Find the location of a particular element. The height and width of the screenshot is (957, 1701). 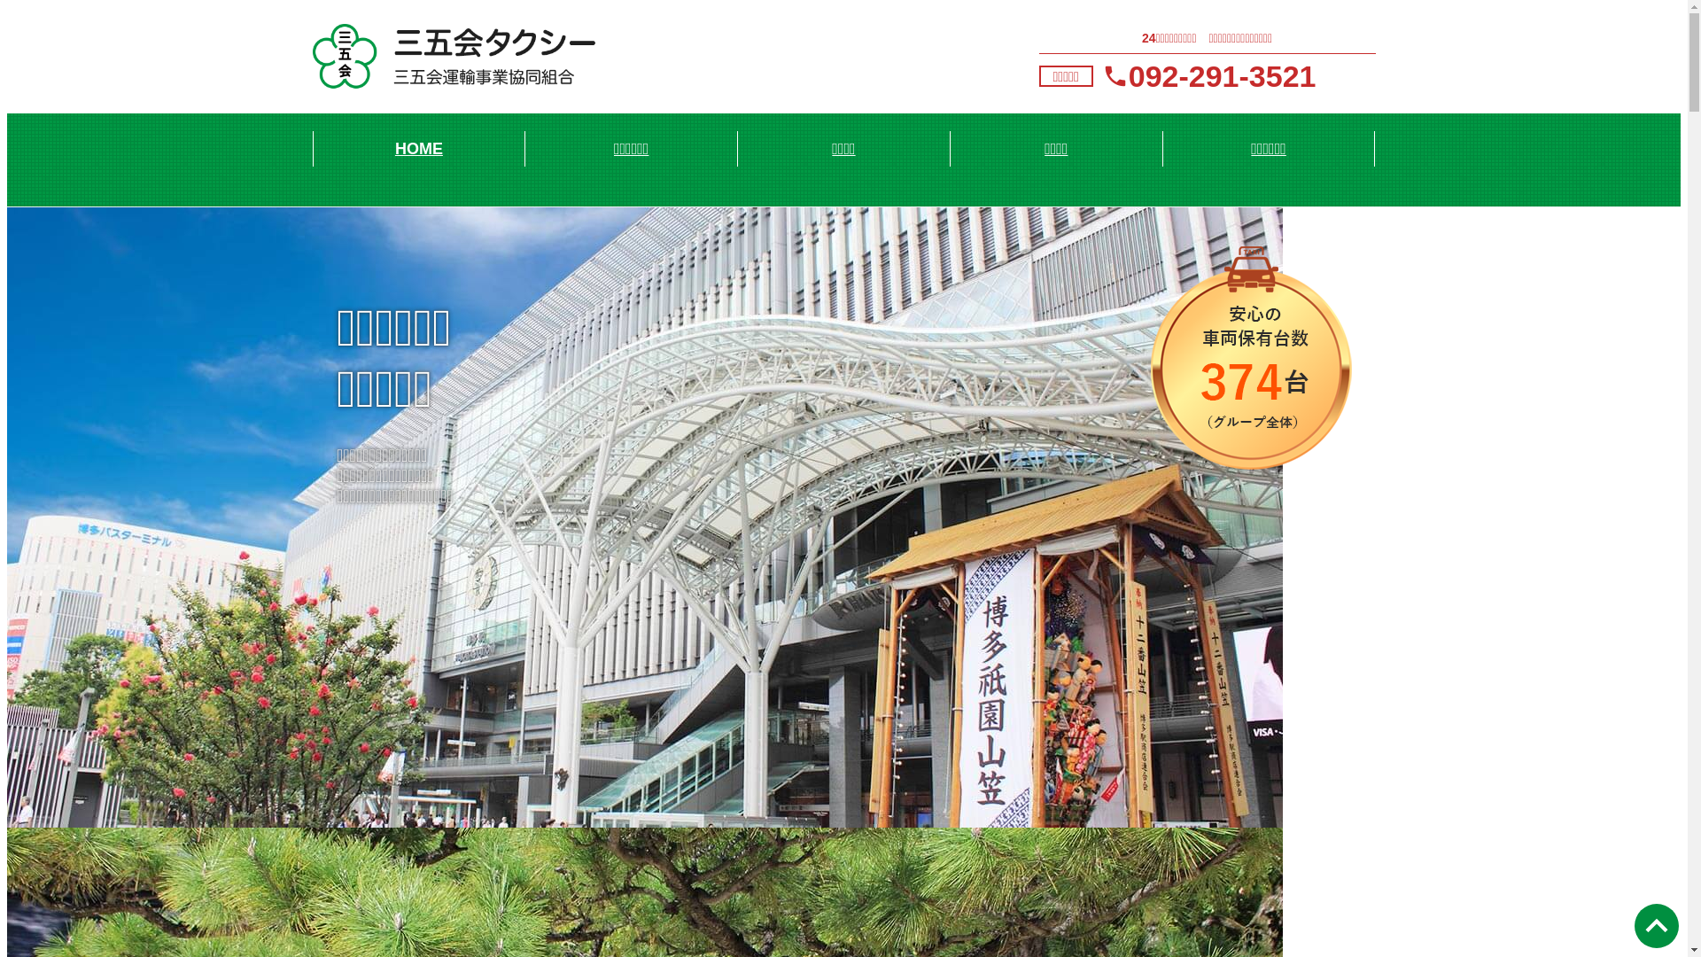

HOME is located at coordinates (420, 149).